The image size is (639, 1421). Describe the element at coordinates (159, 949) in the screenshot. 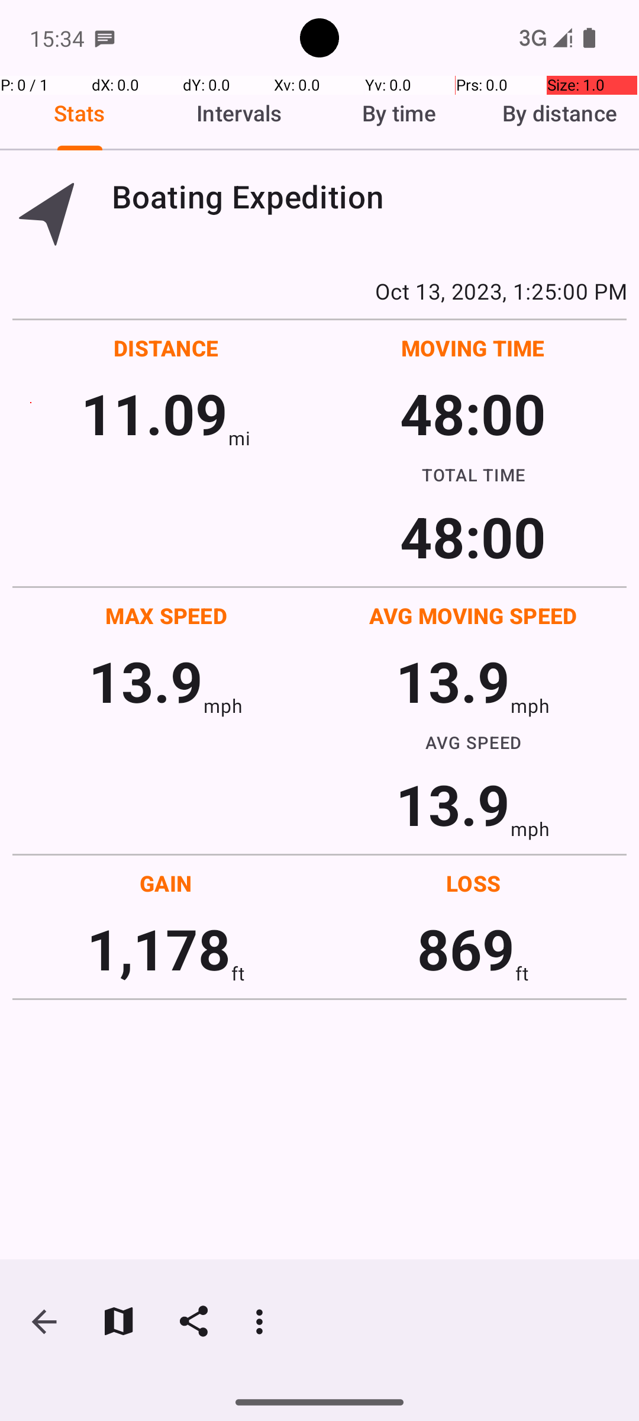

I see `1,178` at that location.